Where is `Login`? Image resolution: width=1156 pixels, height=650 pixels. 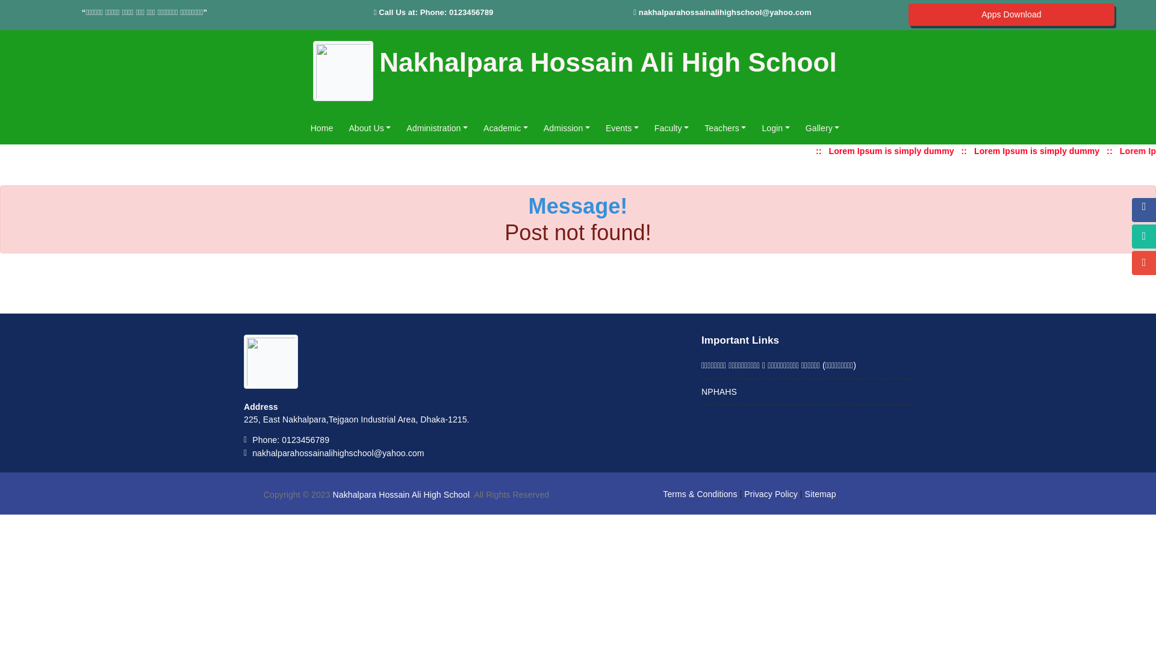
Login is located at coordinates (775, 128).